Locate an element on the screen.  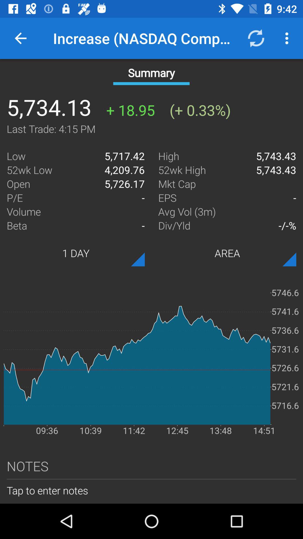
tap item next to increase (nasdaq composite) item is located at coordinates (256, 38).